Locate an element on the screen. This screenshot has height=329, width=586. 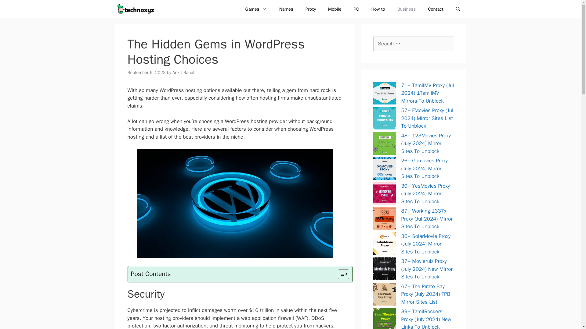
Mobile is located at coordinates (335, 9).